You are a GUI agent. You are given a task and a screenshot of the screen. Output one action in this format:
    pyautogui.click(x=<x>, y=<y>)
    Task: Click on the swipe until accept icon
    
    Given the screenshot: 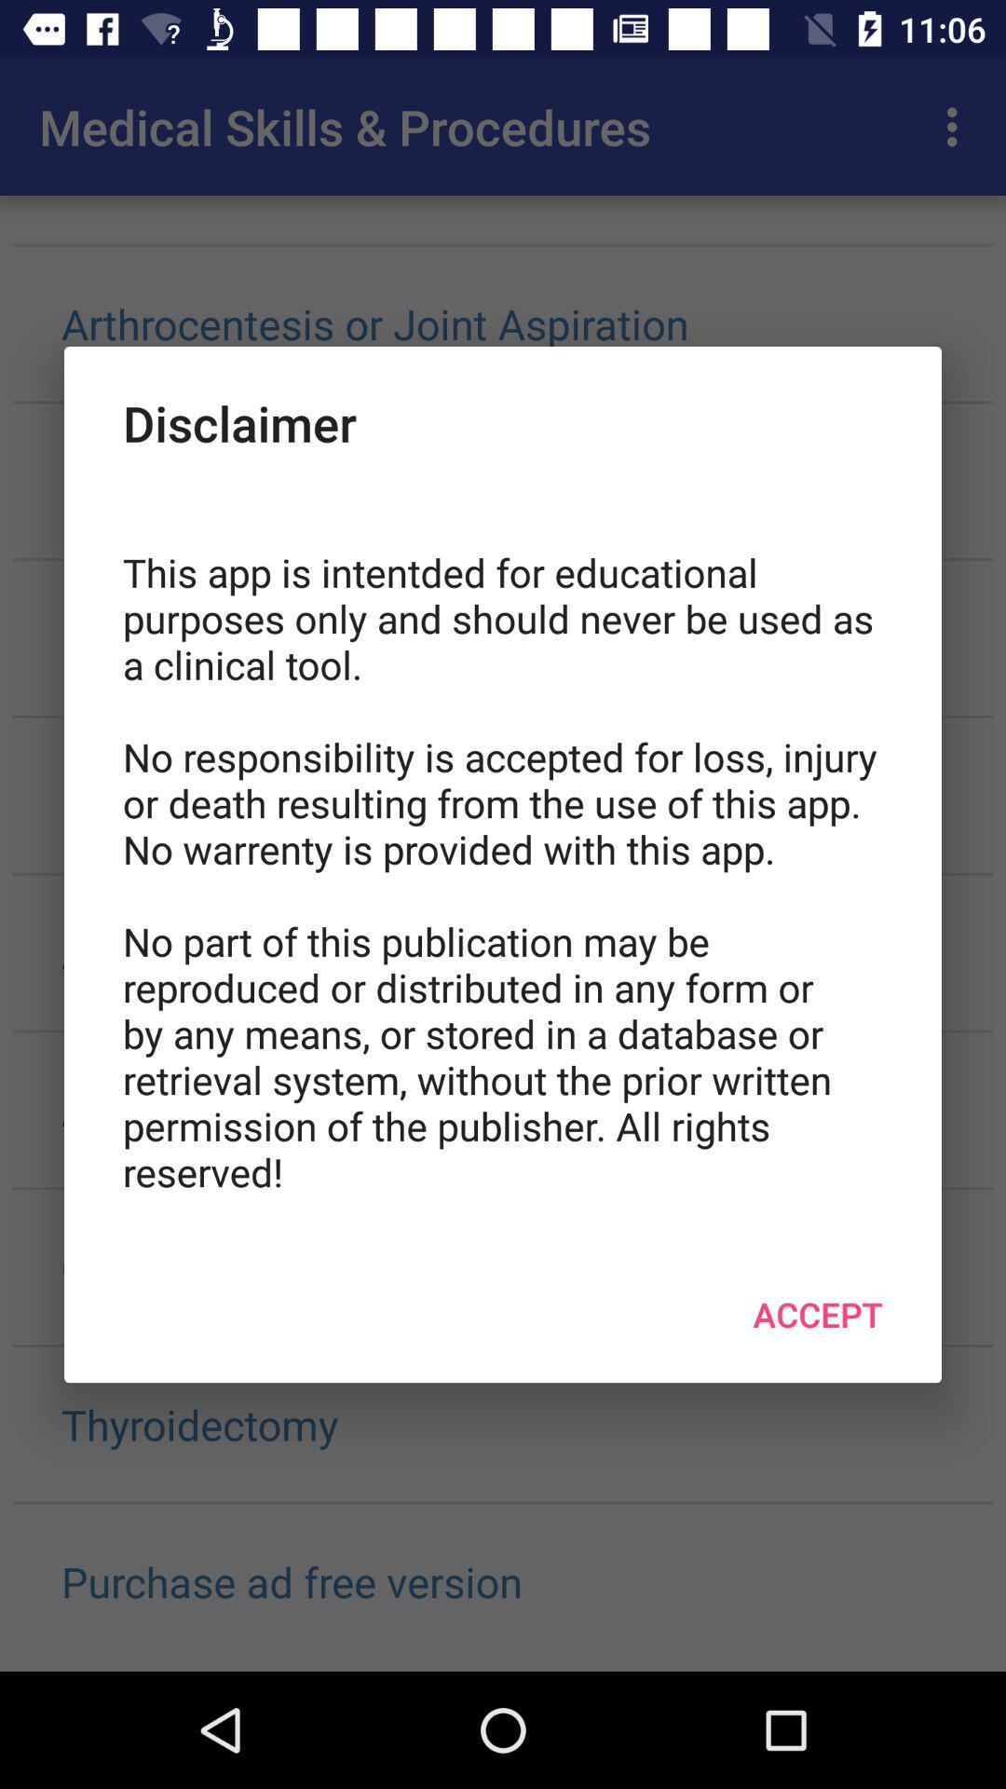 What is the action you would take?
    pyautogui.click(x=818, y=1314)
    